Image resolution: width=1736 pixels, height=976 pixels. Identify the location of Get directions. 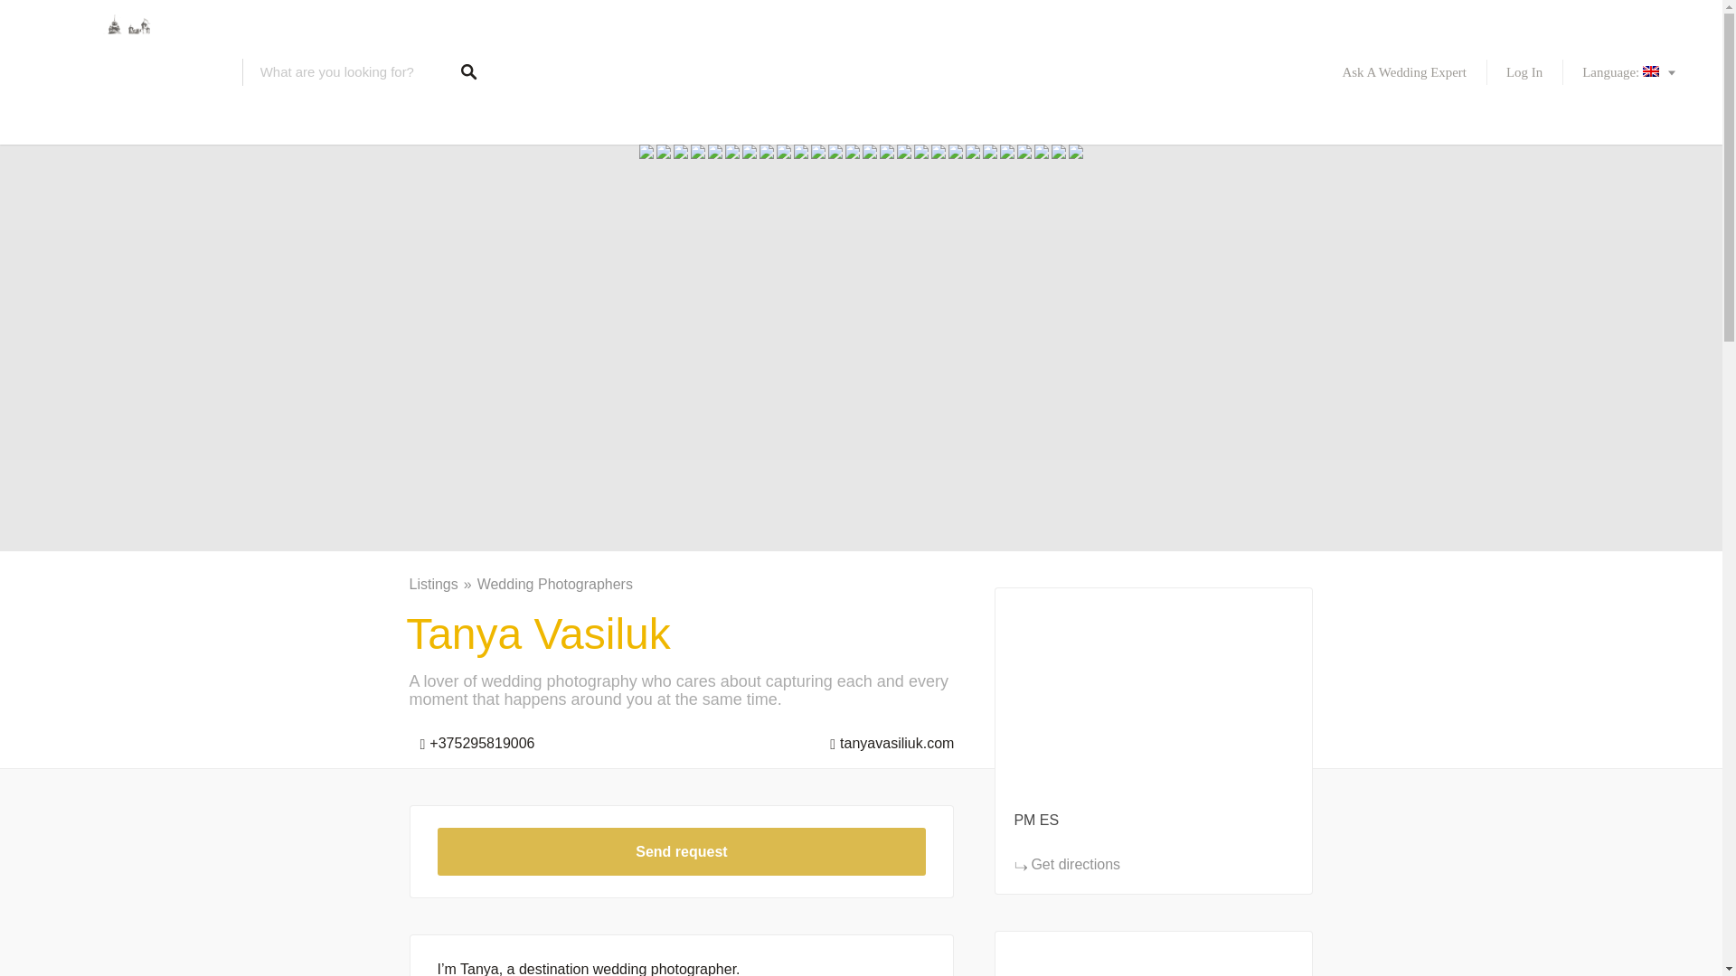
(1067, 864).